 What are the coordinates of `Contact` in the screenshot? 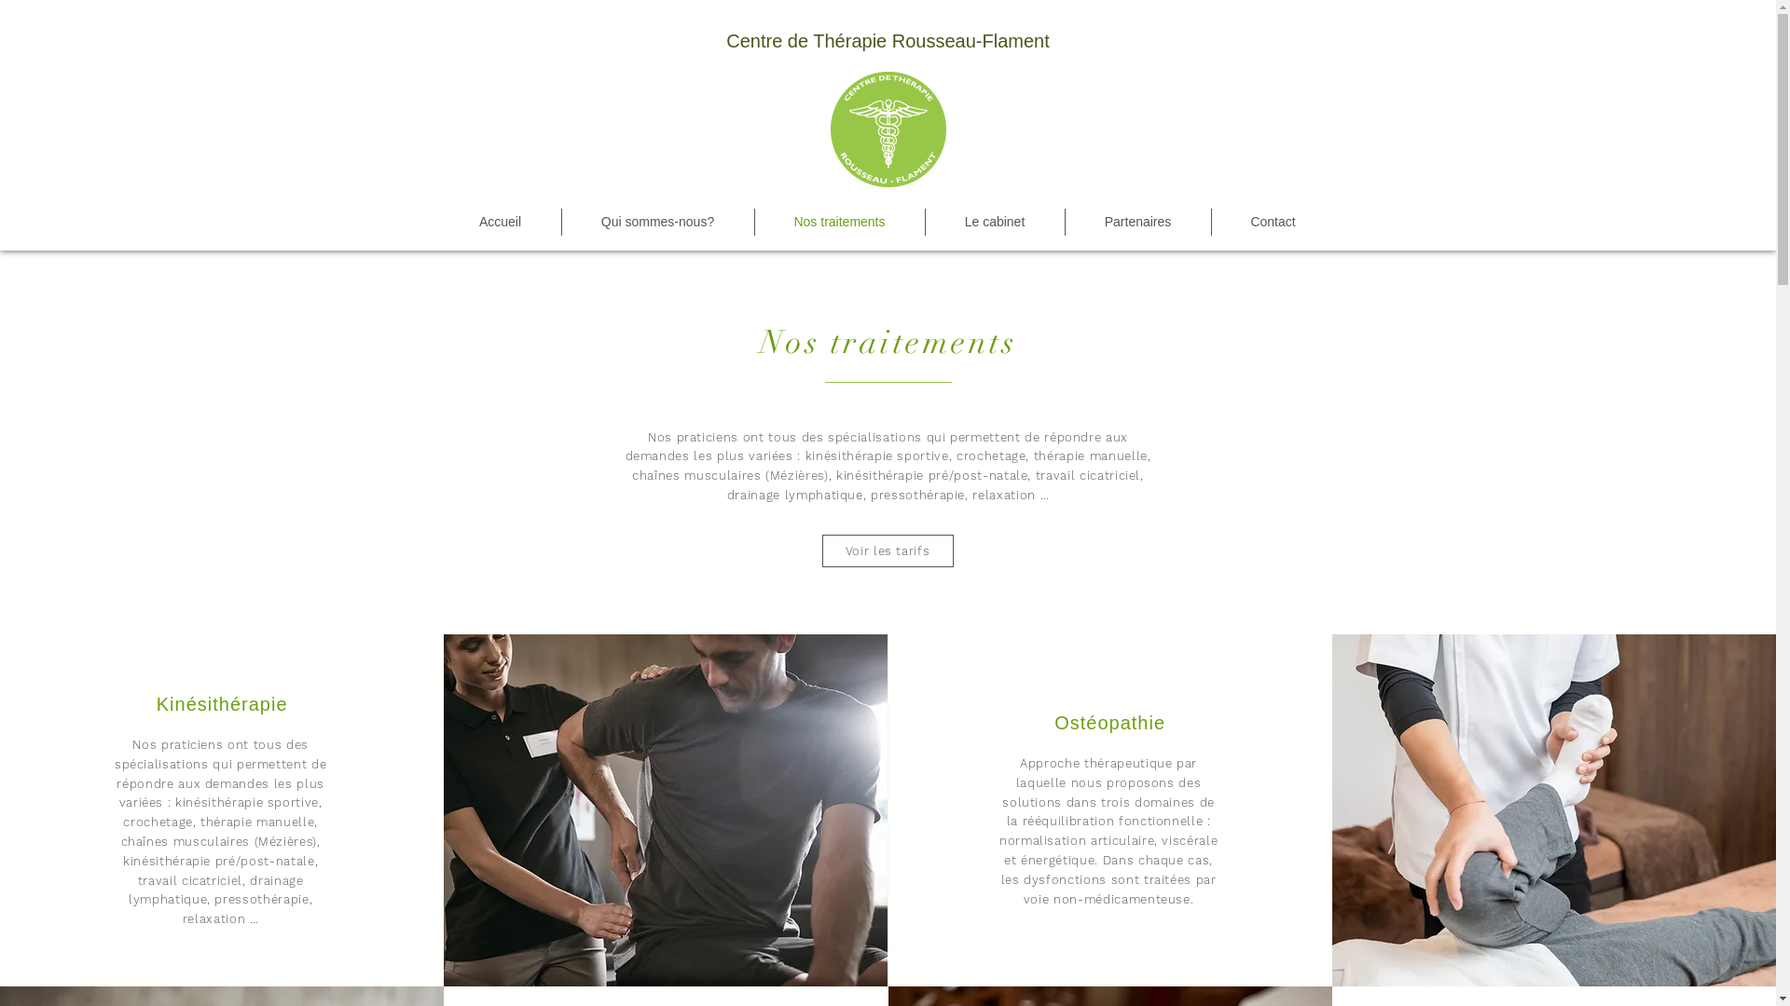 It's located at (1274, 222).